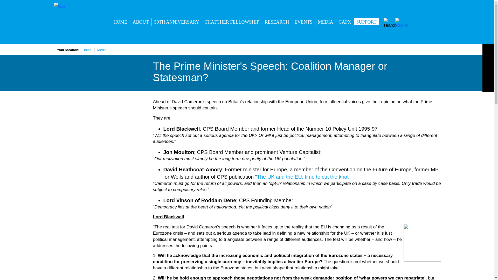 This screenshot has width=498, height=280. I want to click on ABOUT, so click(141, 22).